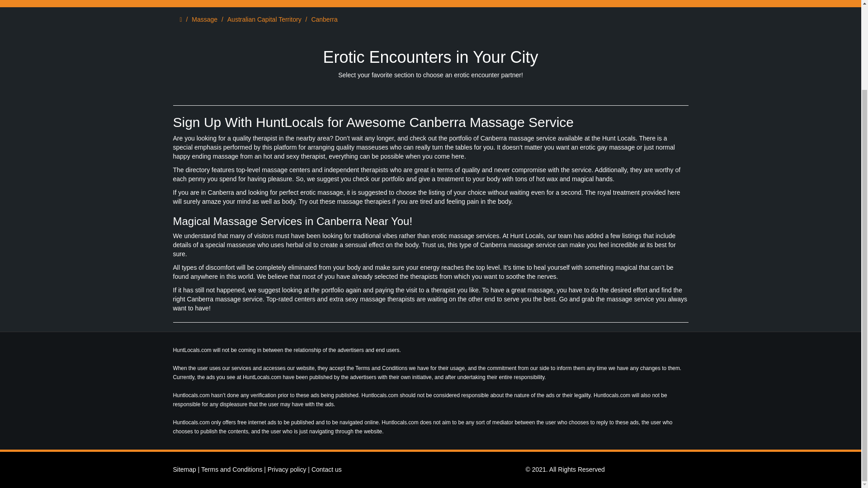 Image resolution: width=868 pixels, height=488 pixels. Describe the element at coordinates (287, 469) in the screenshot. I see `Privacy policy` at that location.